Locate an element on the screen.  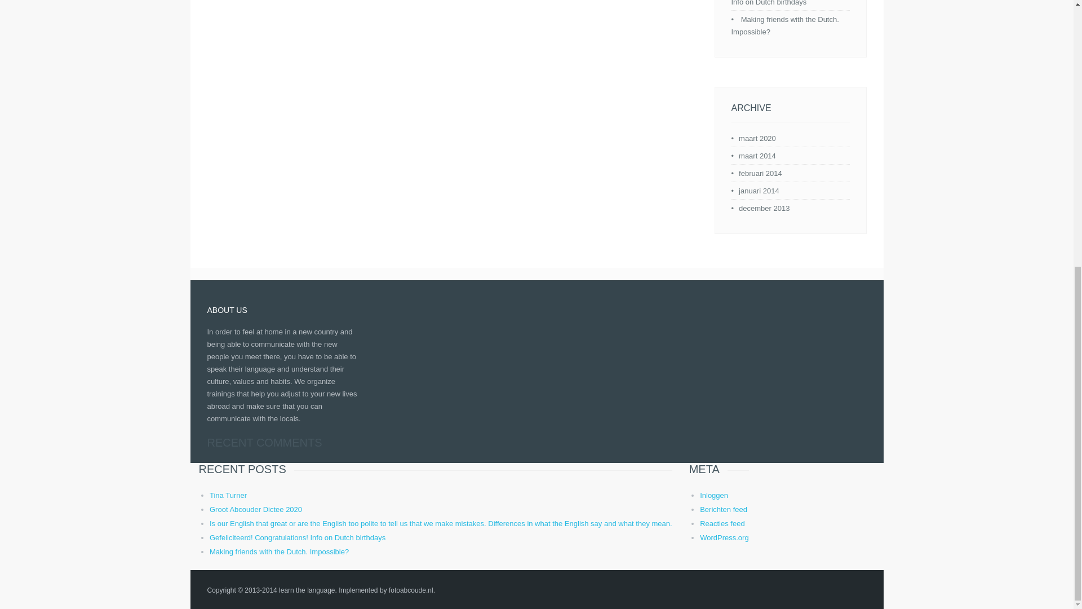
Groot Abcouder Dictee 2020 is located at coordinates (256, 510).